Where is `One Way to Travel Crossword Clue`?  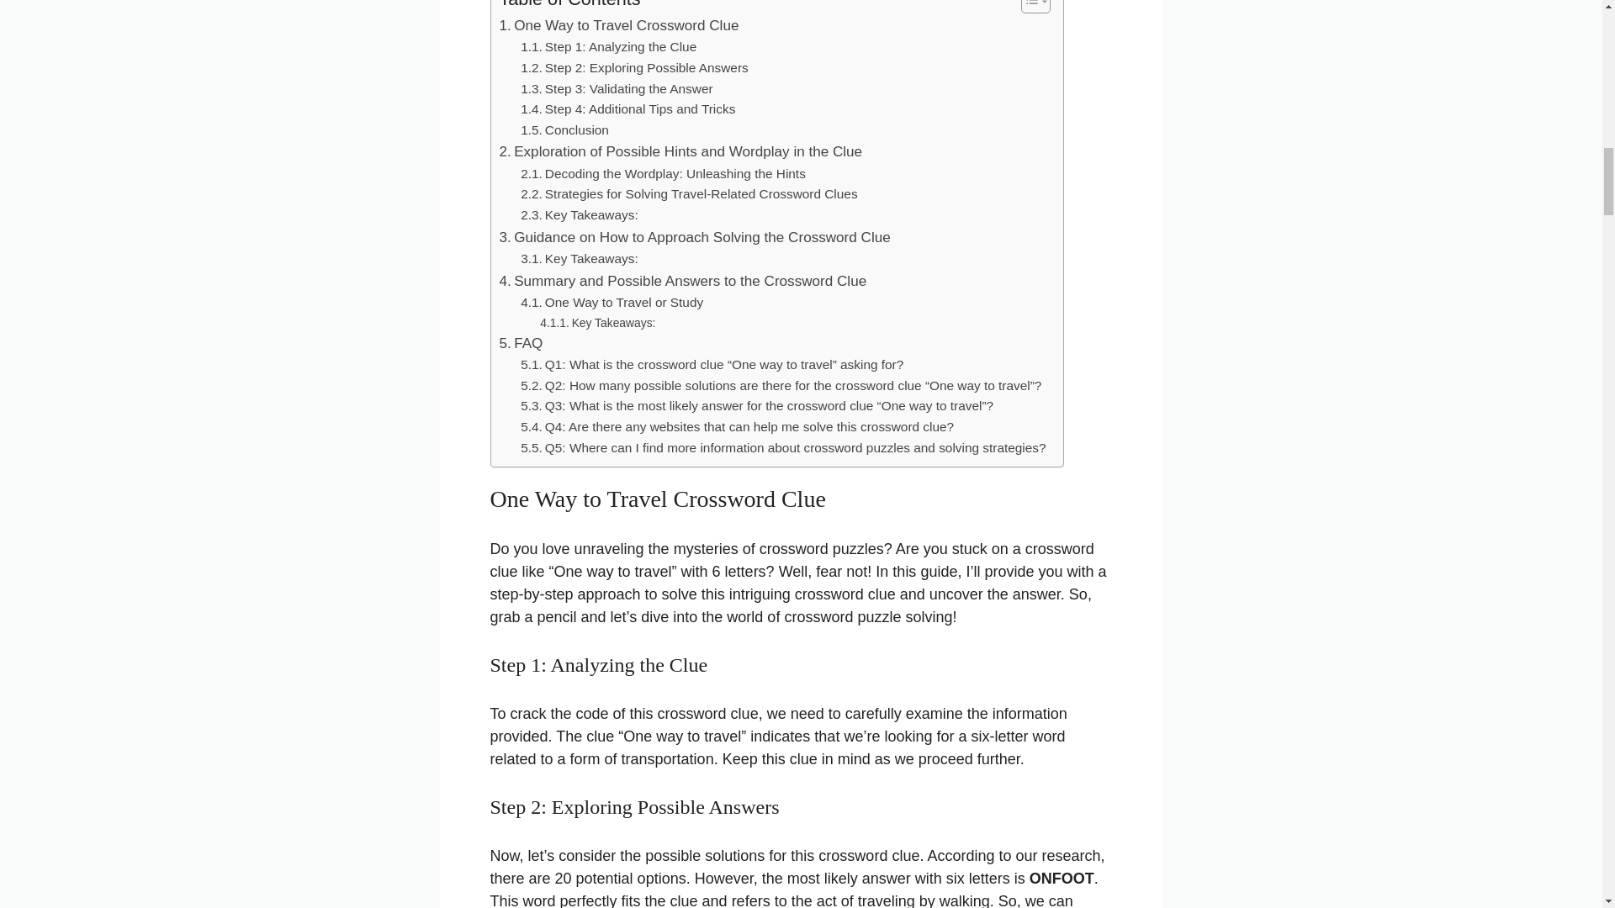
One Way to Travel Crossword Clue is located at coordinates (619, 25).